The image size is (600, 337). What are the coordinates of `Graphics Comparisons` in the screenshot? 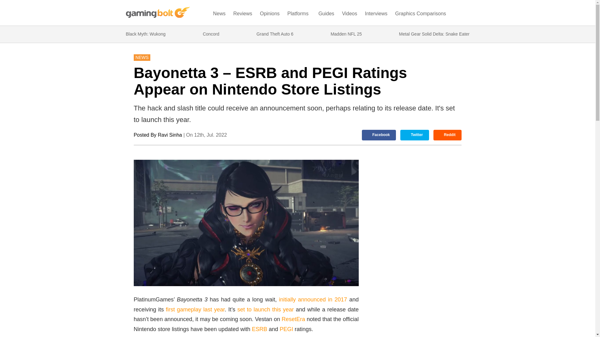 It's located at (421, 15).